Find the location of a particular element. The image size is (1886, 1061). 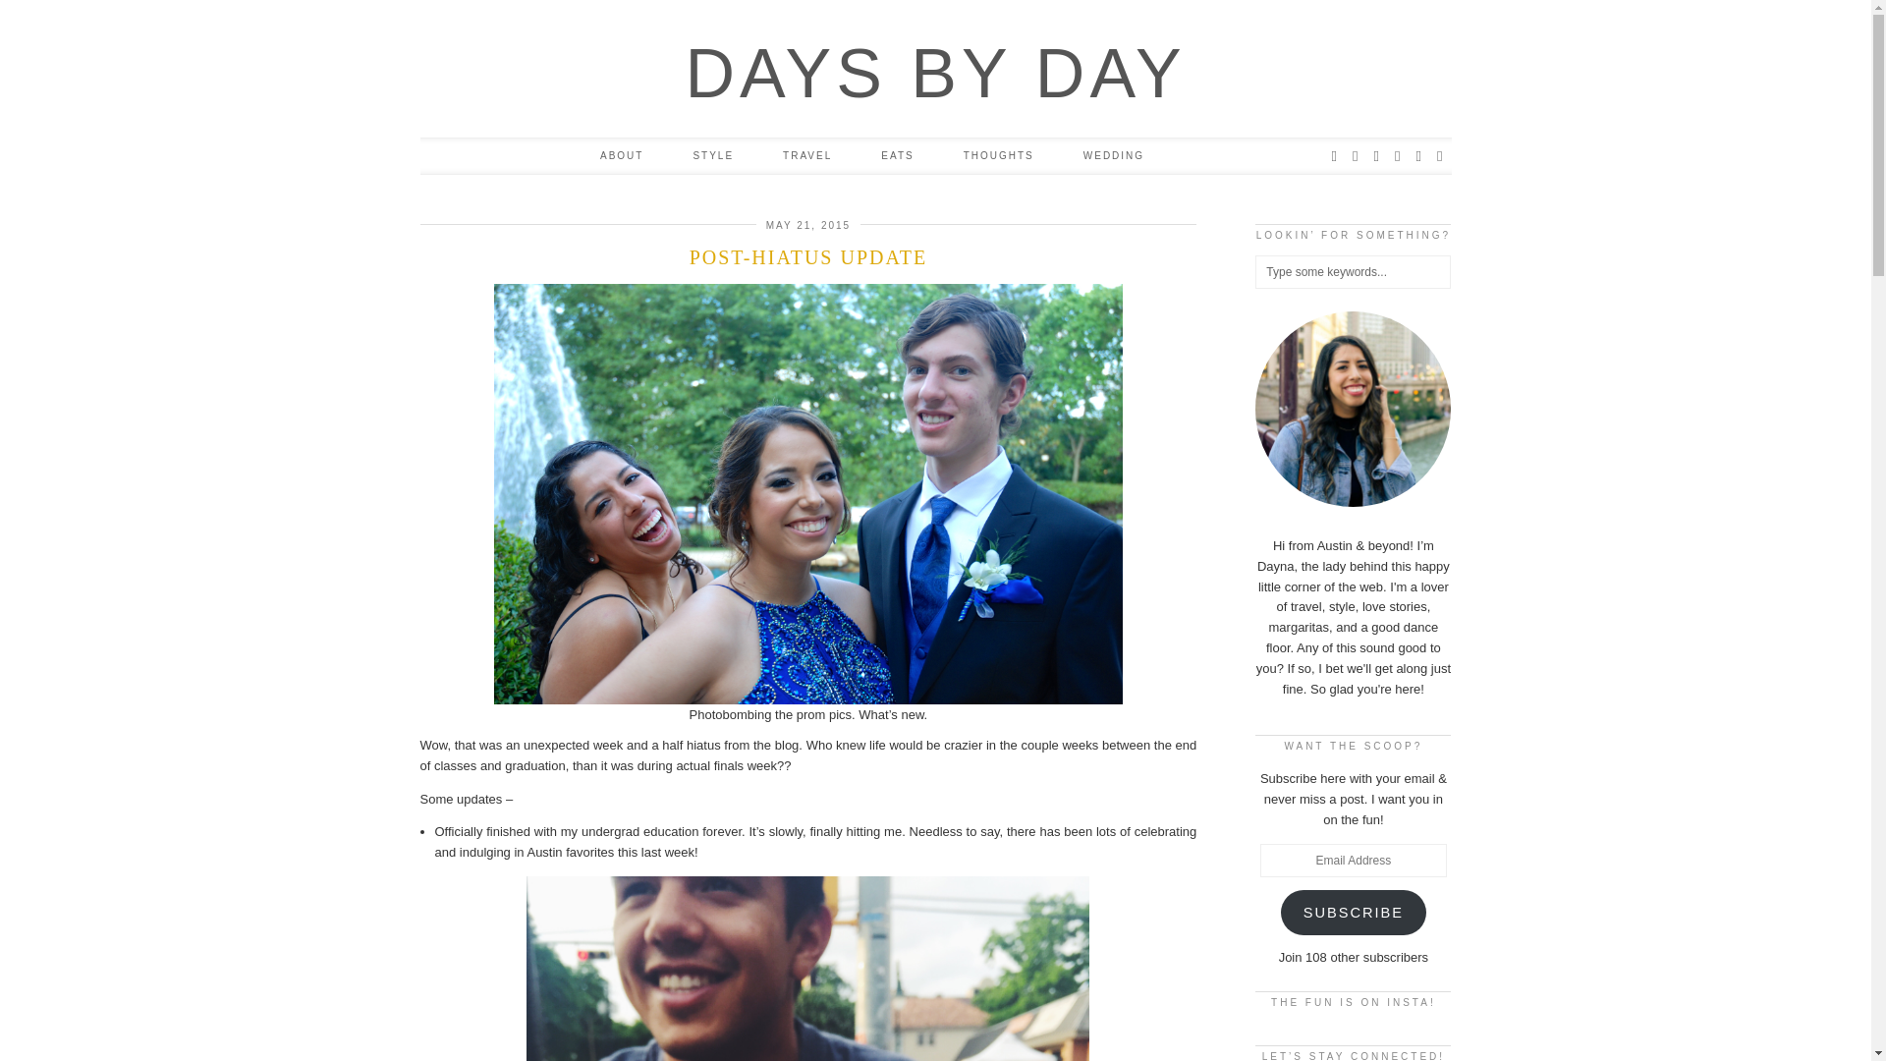

THOUGHTS is located at coordinates (998, 156).